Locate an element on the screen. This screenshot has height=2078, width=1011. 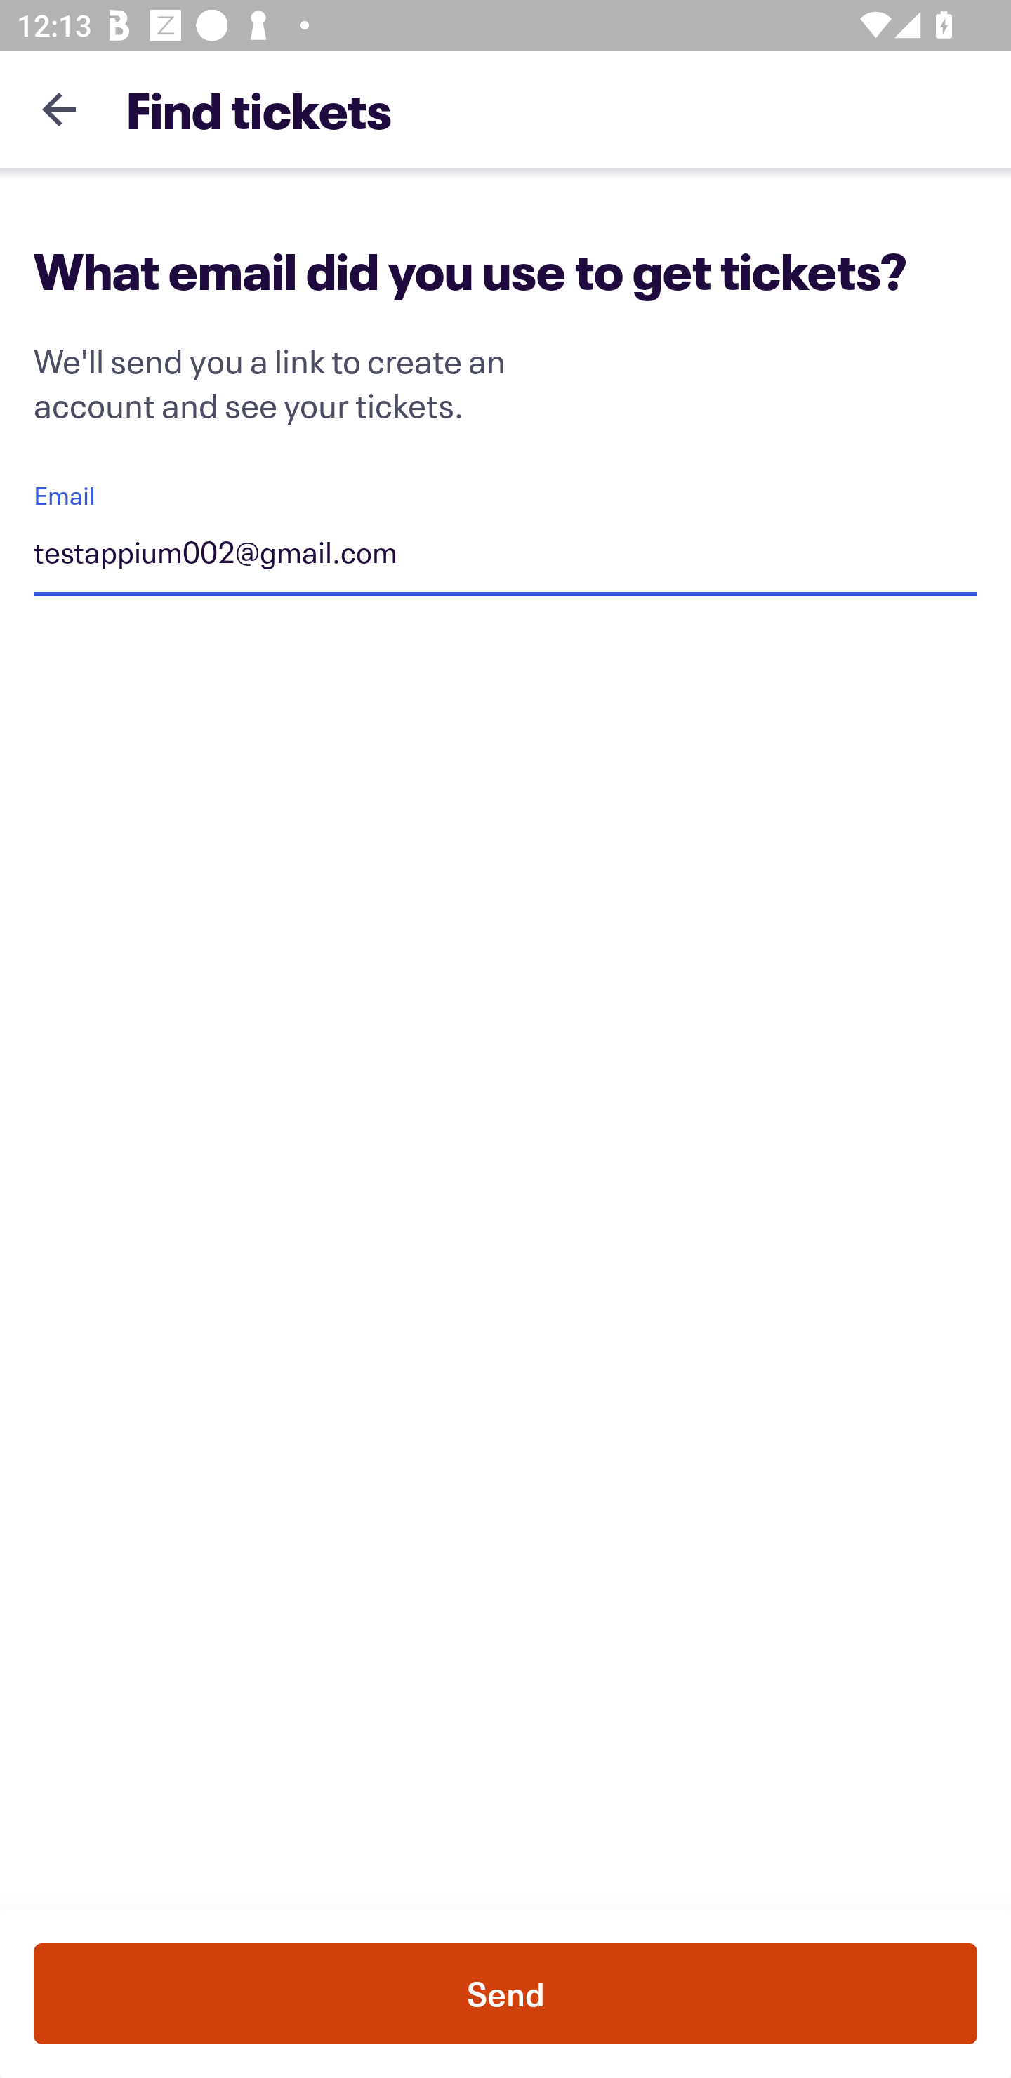
Send is located at coordinates (505, 1994).